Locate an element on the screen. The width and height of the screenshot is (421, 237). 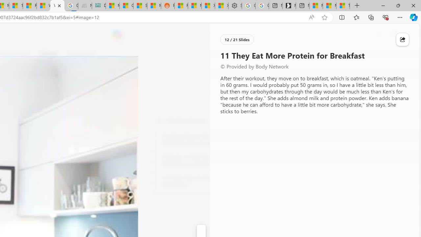
Body Network is located at coordinates (160, 120).